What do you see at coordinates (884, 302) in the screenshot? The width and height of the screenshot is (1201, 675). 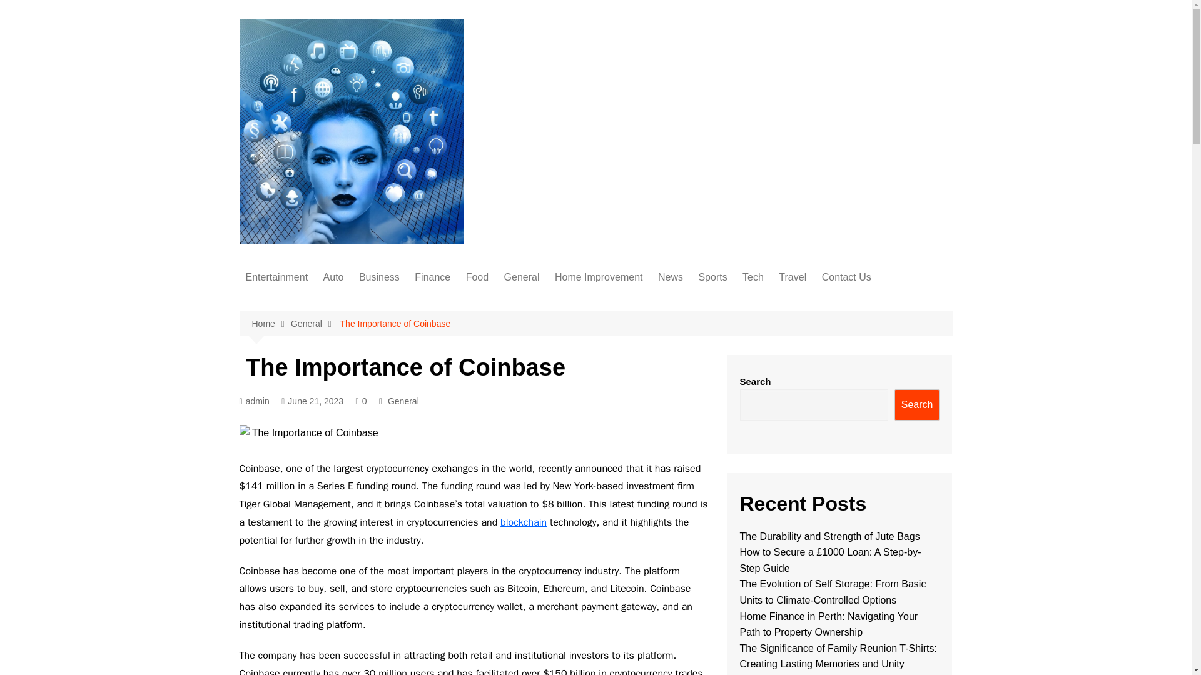 I see `About Us` at bounding box center [884, 302].